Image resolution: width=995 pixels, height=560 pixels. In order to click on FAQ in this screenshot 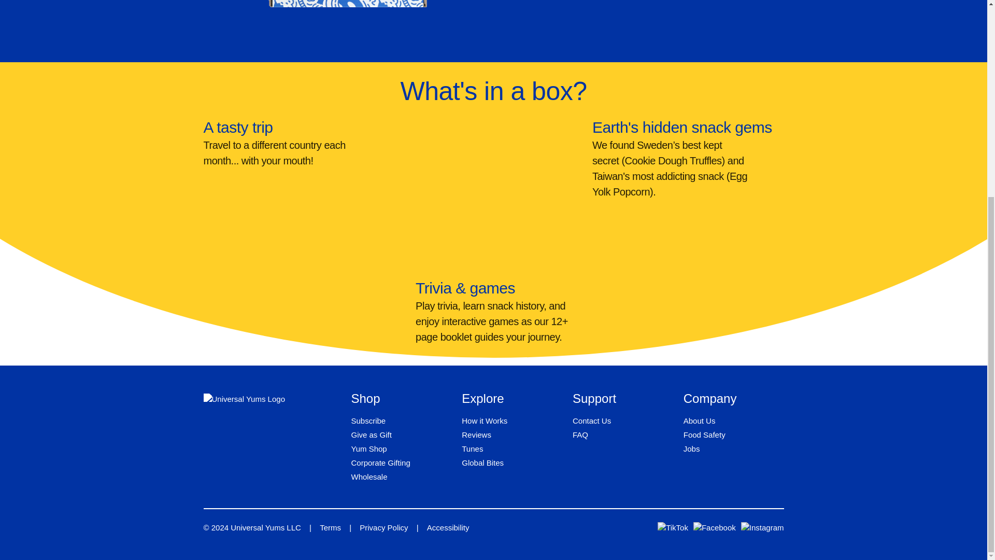, I will do `click(580, 435)`.